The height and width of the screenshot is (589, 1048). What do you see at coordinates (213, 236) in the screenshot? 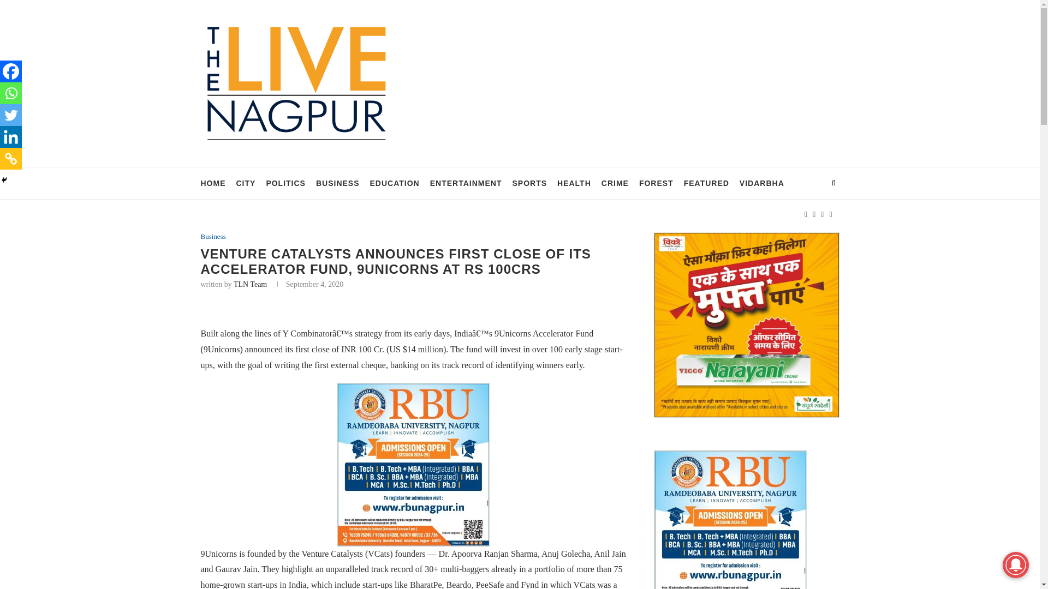
I see `Business` at bounding box center [213, 236].